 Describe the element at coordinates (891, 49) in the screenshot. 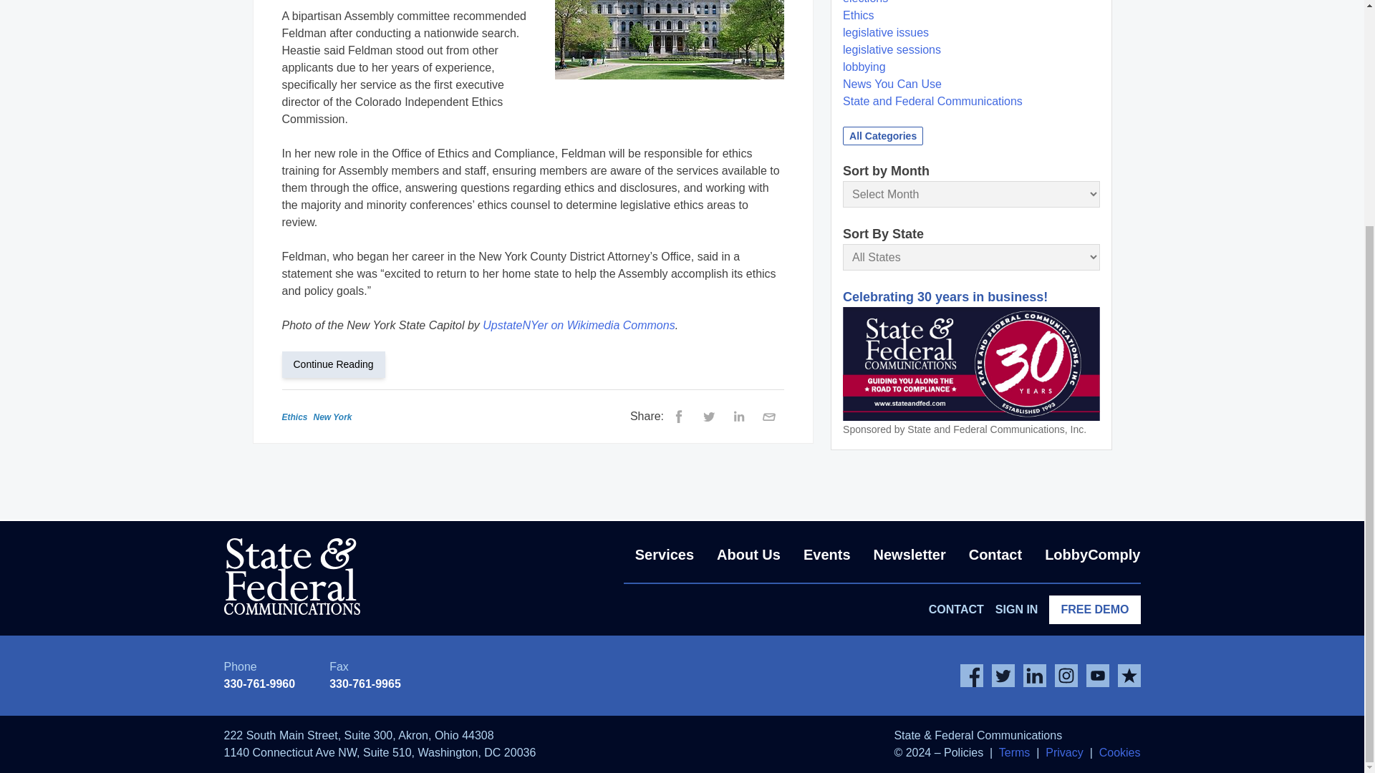

I see `legislative sessions` at that location.